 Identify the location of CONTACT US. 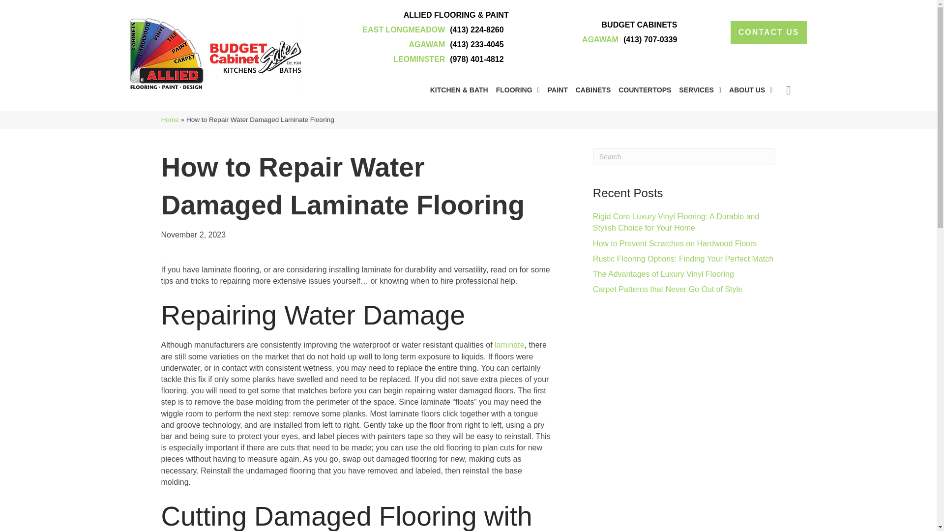
(769, 32).